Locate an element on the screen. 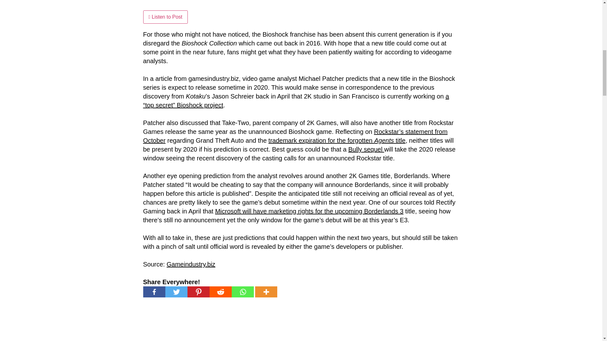 This screenshot has width=607, height=341. Twitter is located at coordinates (176, 292).